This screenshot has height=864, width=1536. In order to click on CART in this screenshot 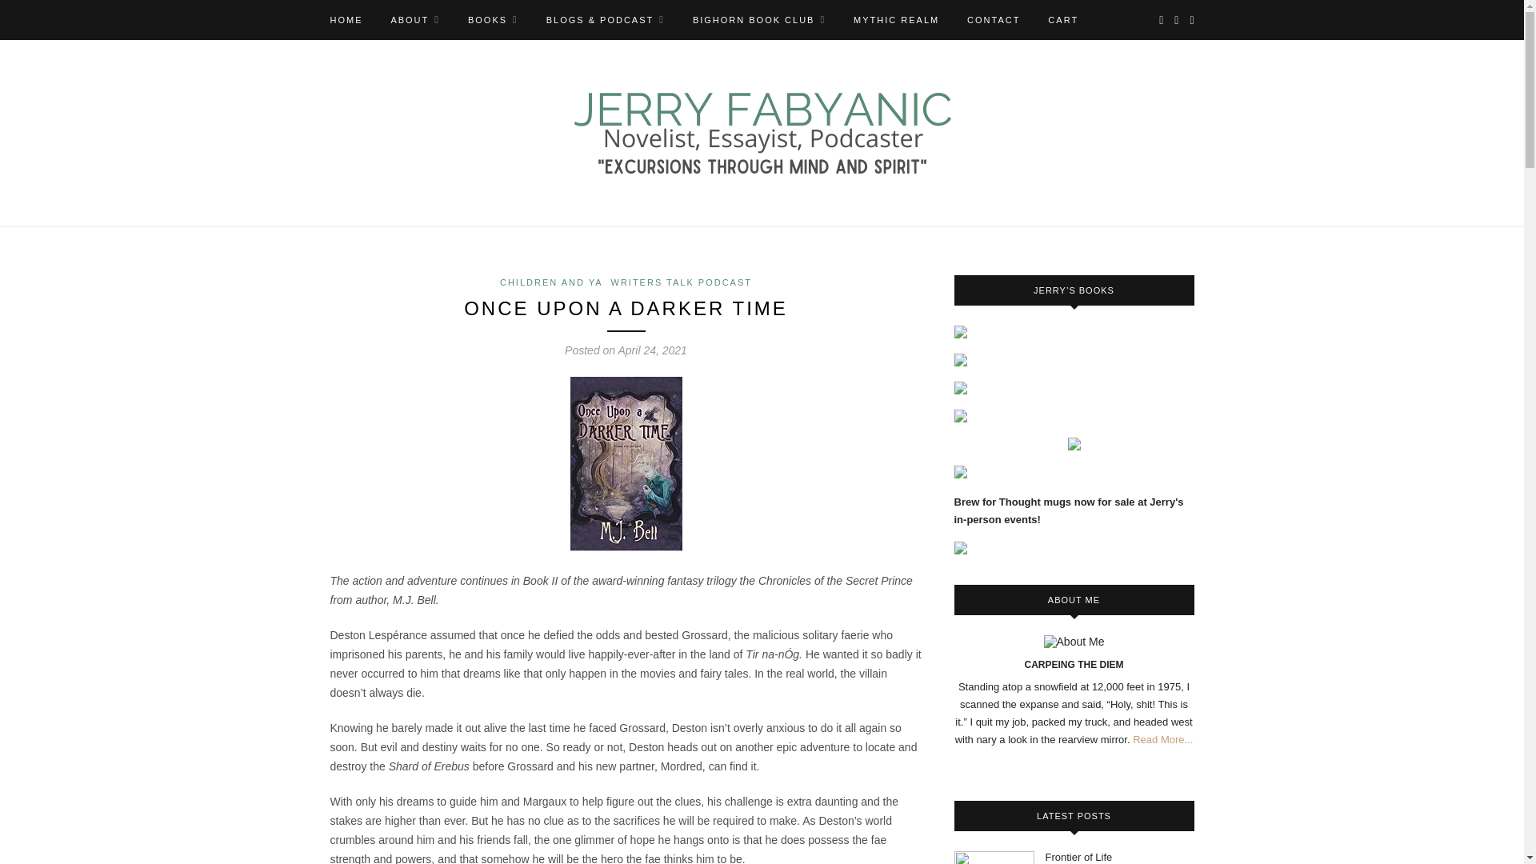, I will do `click(1062, 19)`.